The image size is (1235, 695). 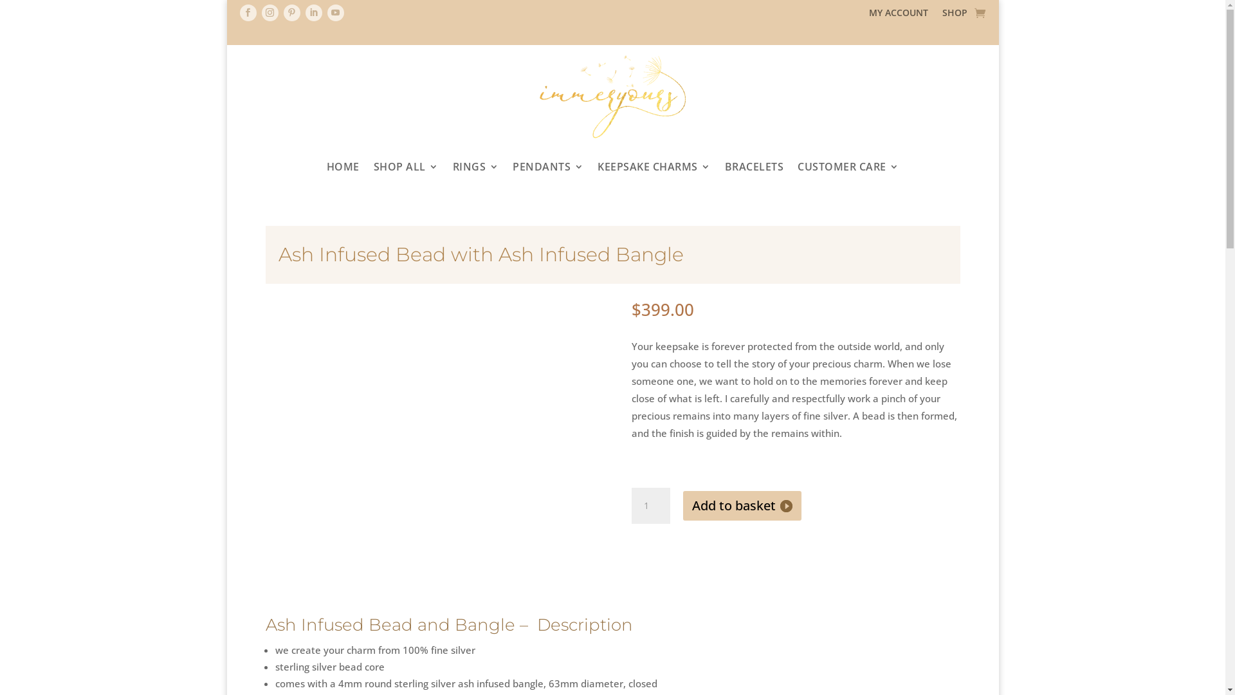 What do you see at coordinates (898, 15) in the screenshot?
I see `MY ACCOUNT` at bounding box center [898, 15].